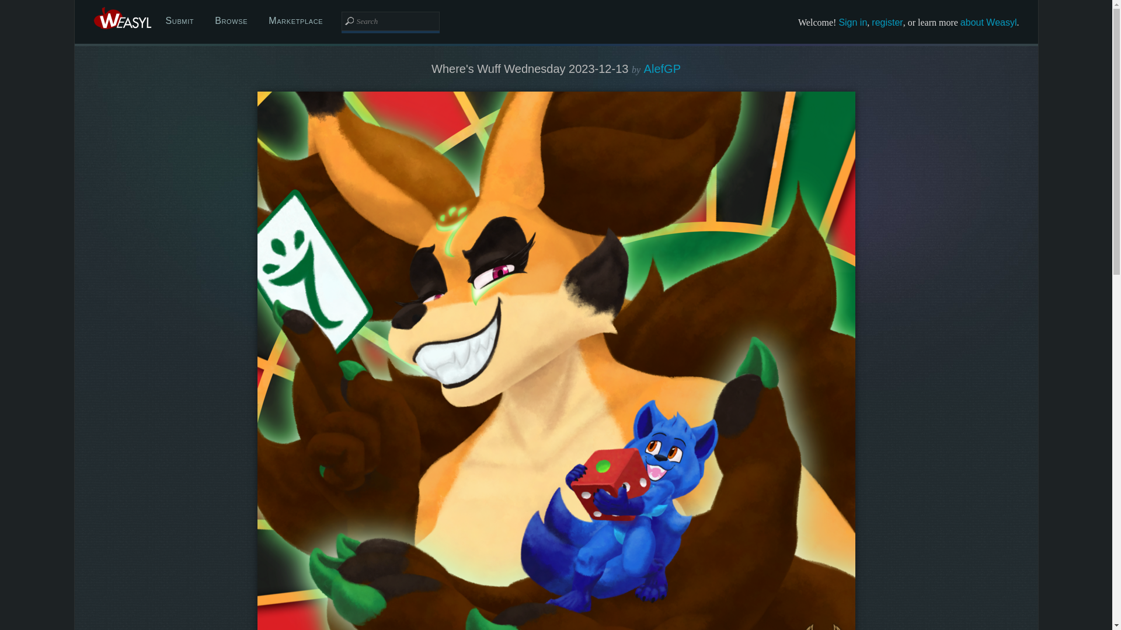 The image size is (1121, 630). Describe the element at coordinates (887, 22) in the screenshot. I see `register` at that location.